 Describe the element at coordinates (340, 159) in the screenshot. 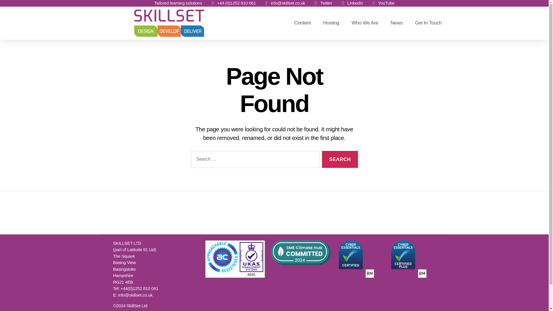

I see `Search` at that location.